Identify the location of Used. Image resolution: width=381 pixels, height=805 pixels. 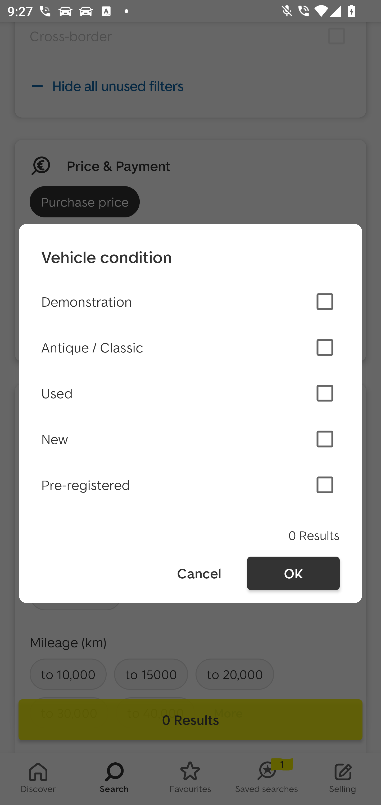
(190, 393).